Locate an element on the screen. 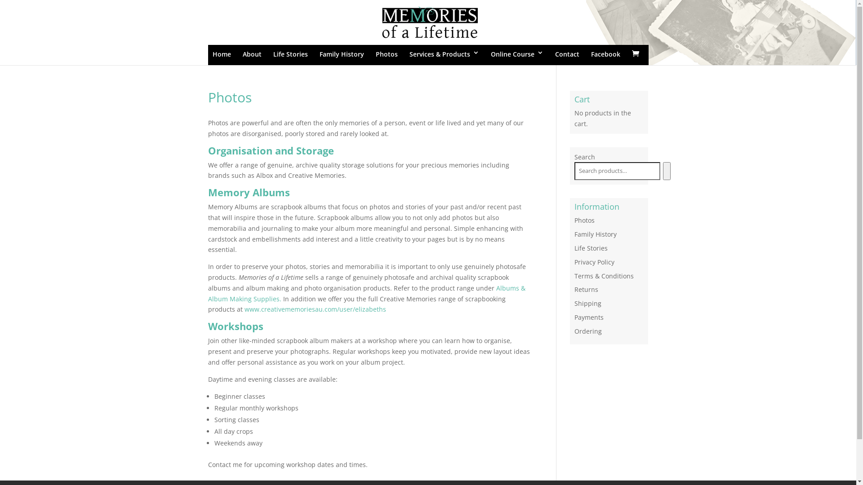 The height and width of the screenshot is (485, 863). Privacy Policy is located at coordinates (594, 262).